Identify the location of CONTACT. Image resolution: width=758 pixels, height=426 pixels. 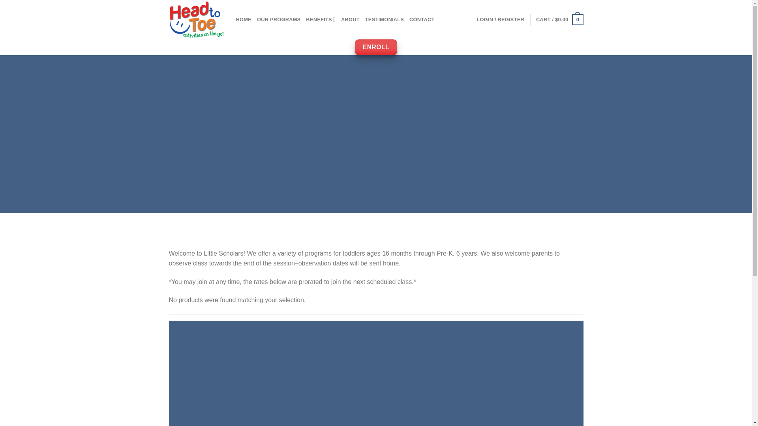
(422, 20).